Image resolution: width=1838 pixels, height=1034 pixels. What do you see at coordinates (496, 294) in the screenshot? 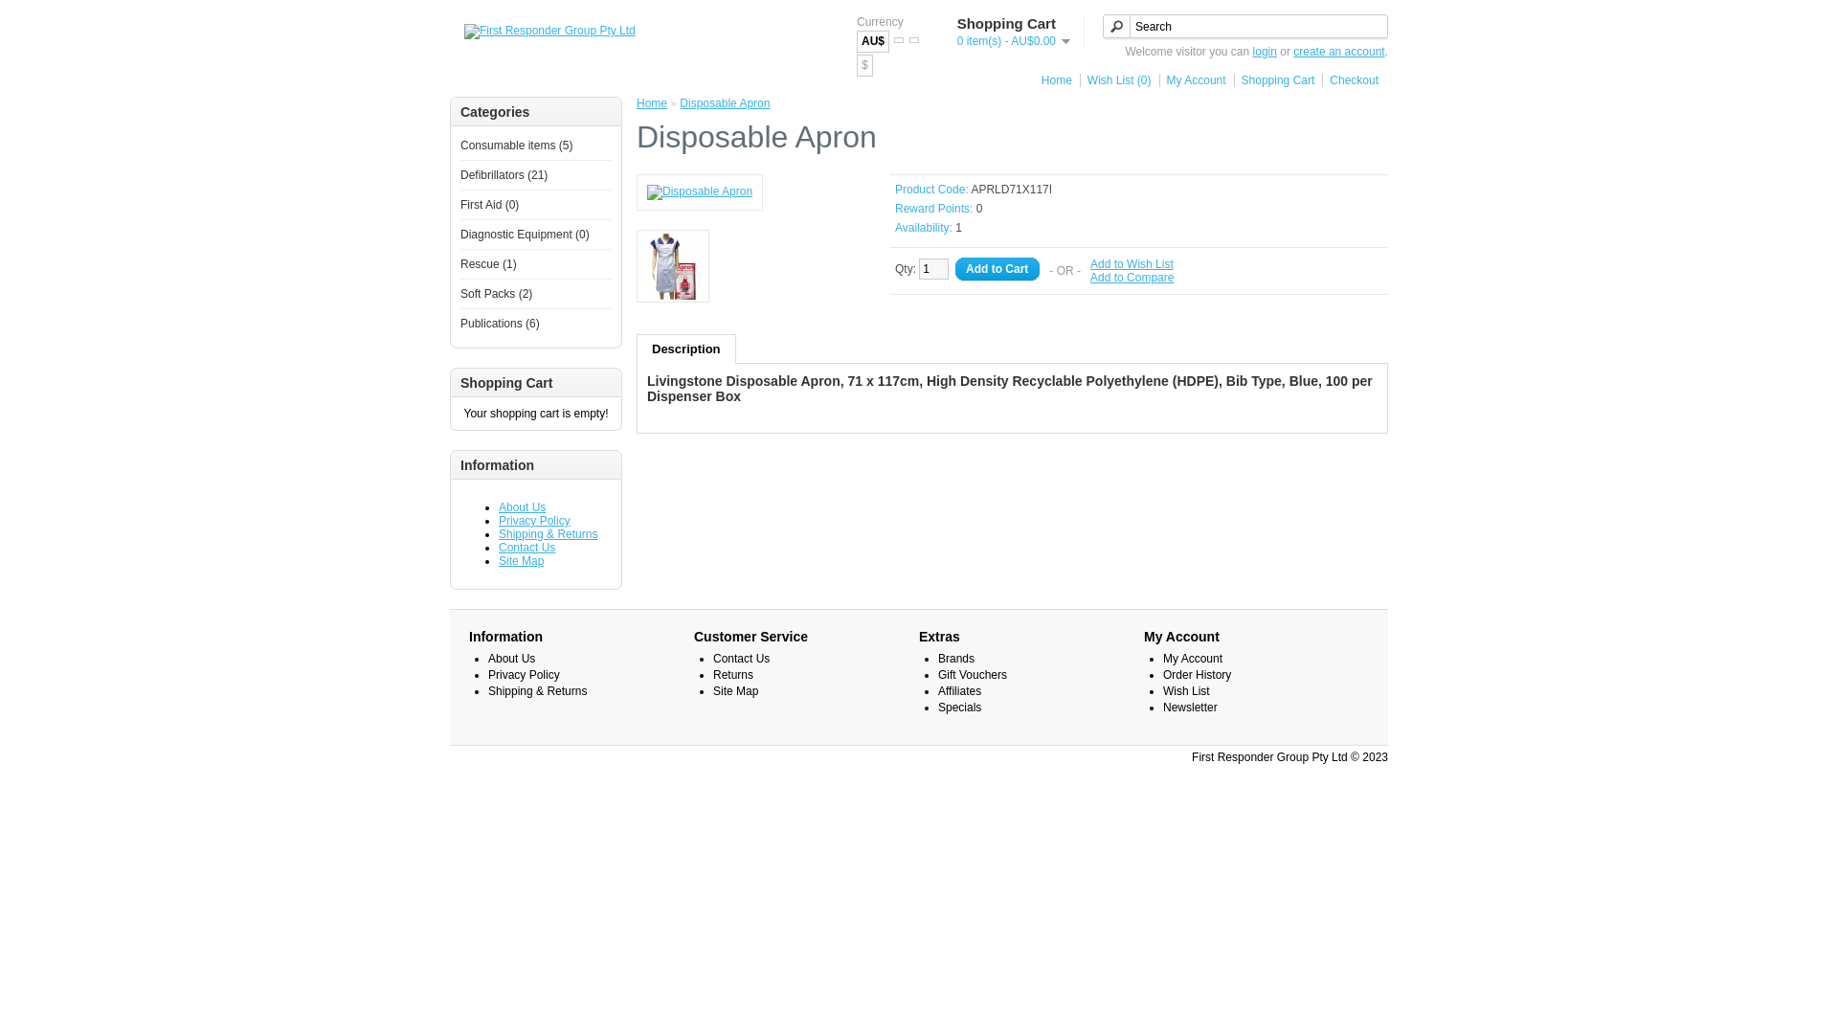
I see `Soft Packs (2)` at bounding box center [496, 294].